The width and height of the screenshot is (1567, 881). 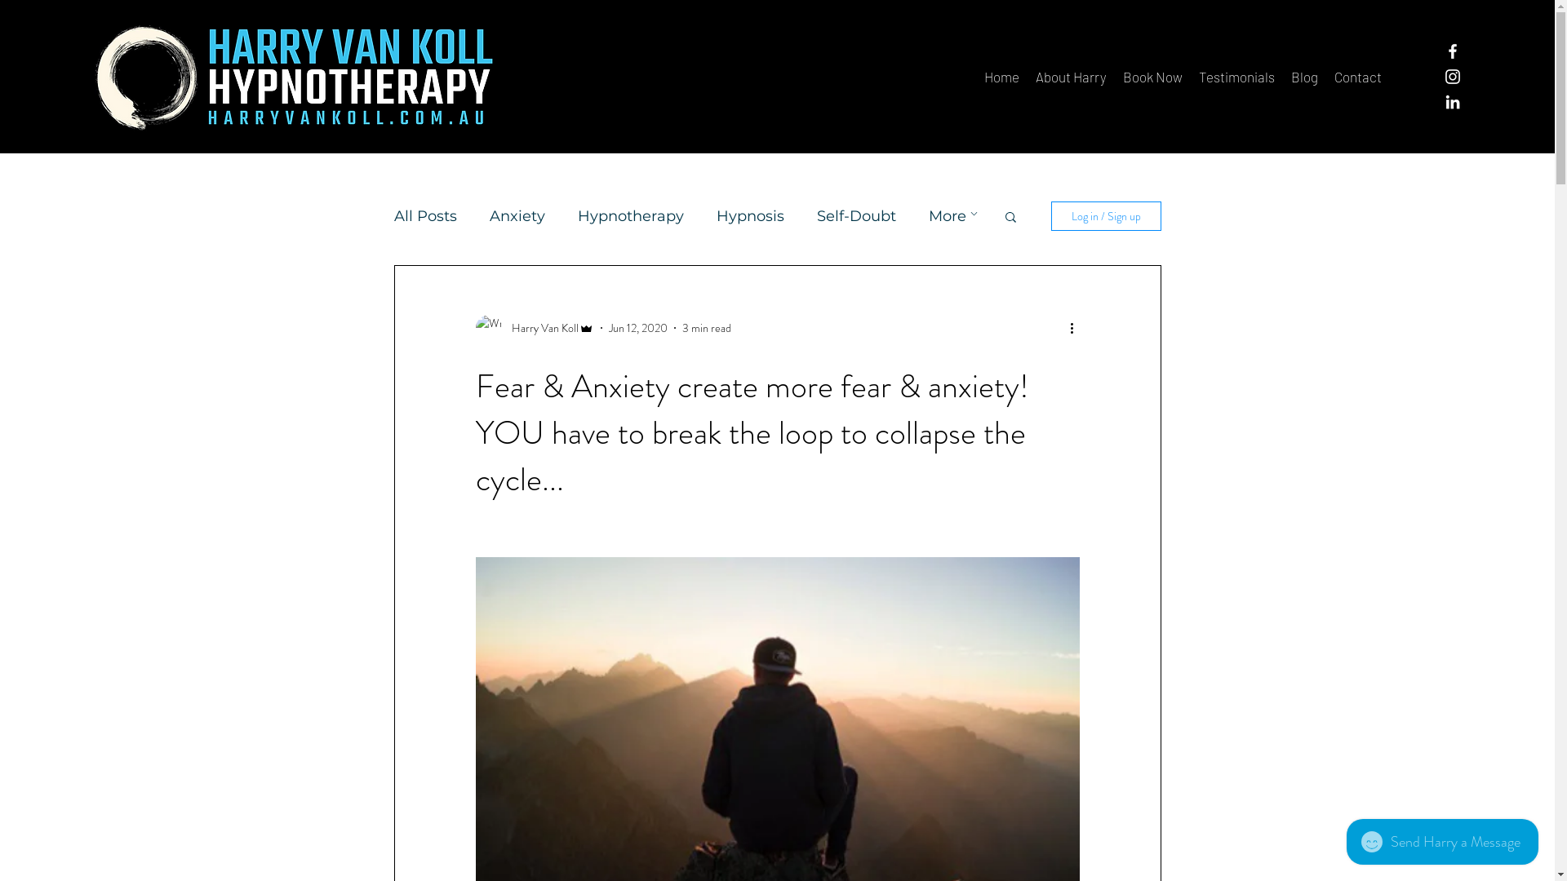 What do you see at coordinates (855, 216) in the screenshot?
I see `Self-Doubt` at bounding box center [855, 216].